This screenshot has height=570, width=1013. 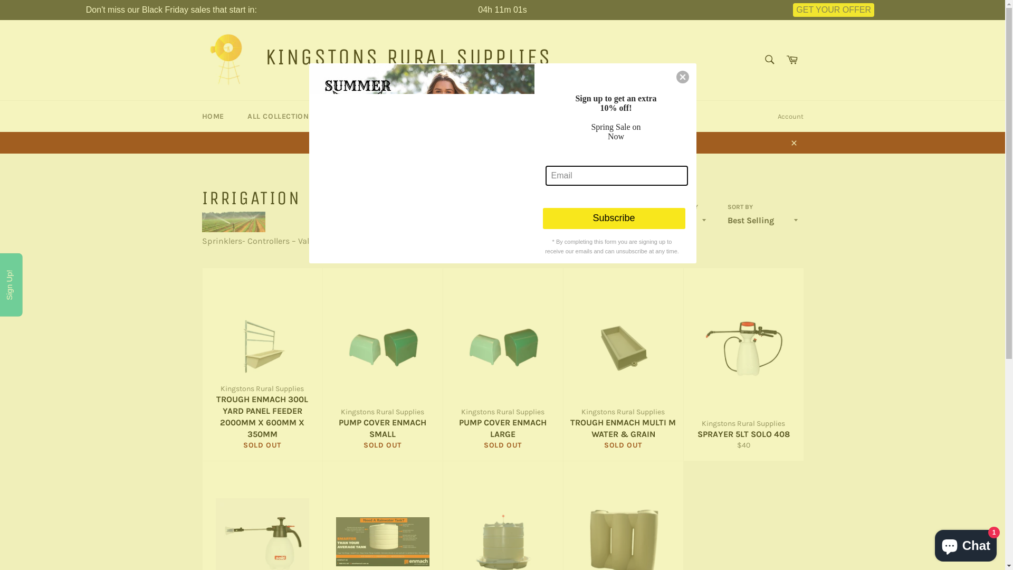 What do you see at coordinates (462, 116) in the screenshot?
I see `SADDLERY` at bounding box center [462, 116].